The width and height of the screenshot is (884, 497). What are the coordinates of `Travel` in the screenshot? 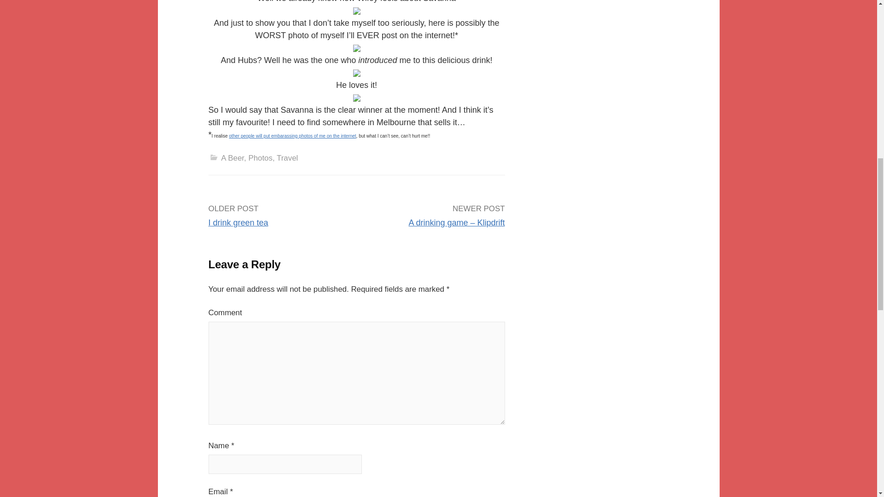 It's located at (287, 158).